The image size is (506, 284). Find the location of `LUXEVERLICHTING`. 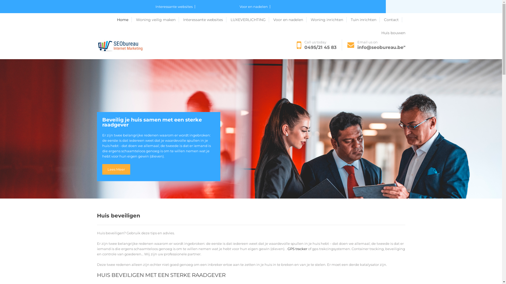

LUXEVERLICHTING is located at coordinates (250, 20).